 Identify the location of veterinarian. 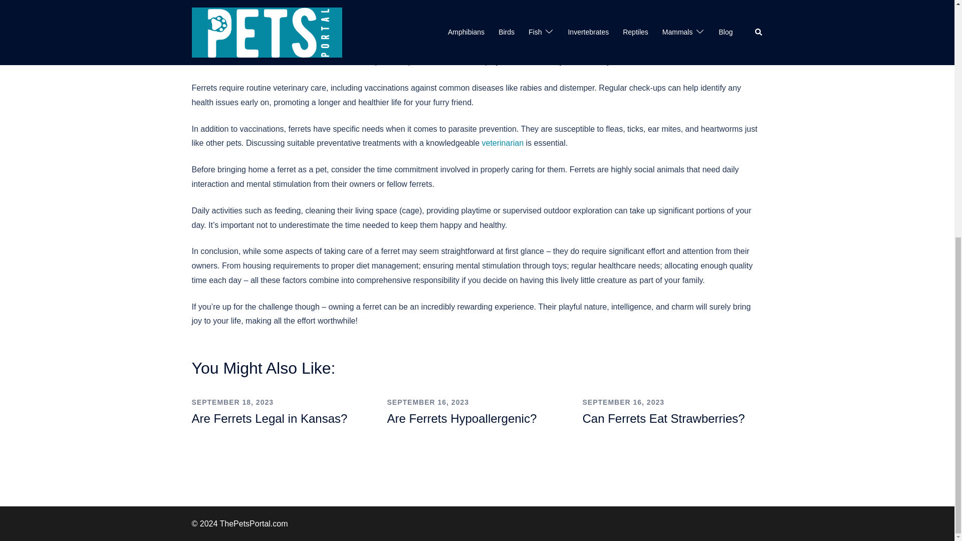
(502, 142).